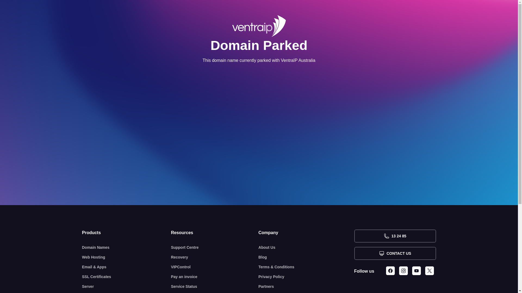  I want to click on 13 24 85, so click(395, 236).